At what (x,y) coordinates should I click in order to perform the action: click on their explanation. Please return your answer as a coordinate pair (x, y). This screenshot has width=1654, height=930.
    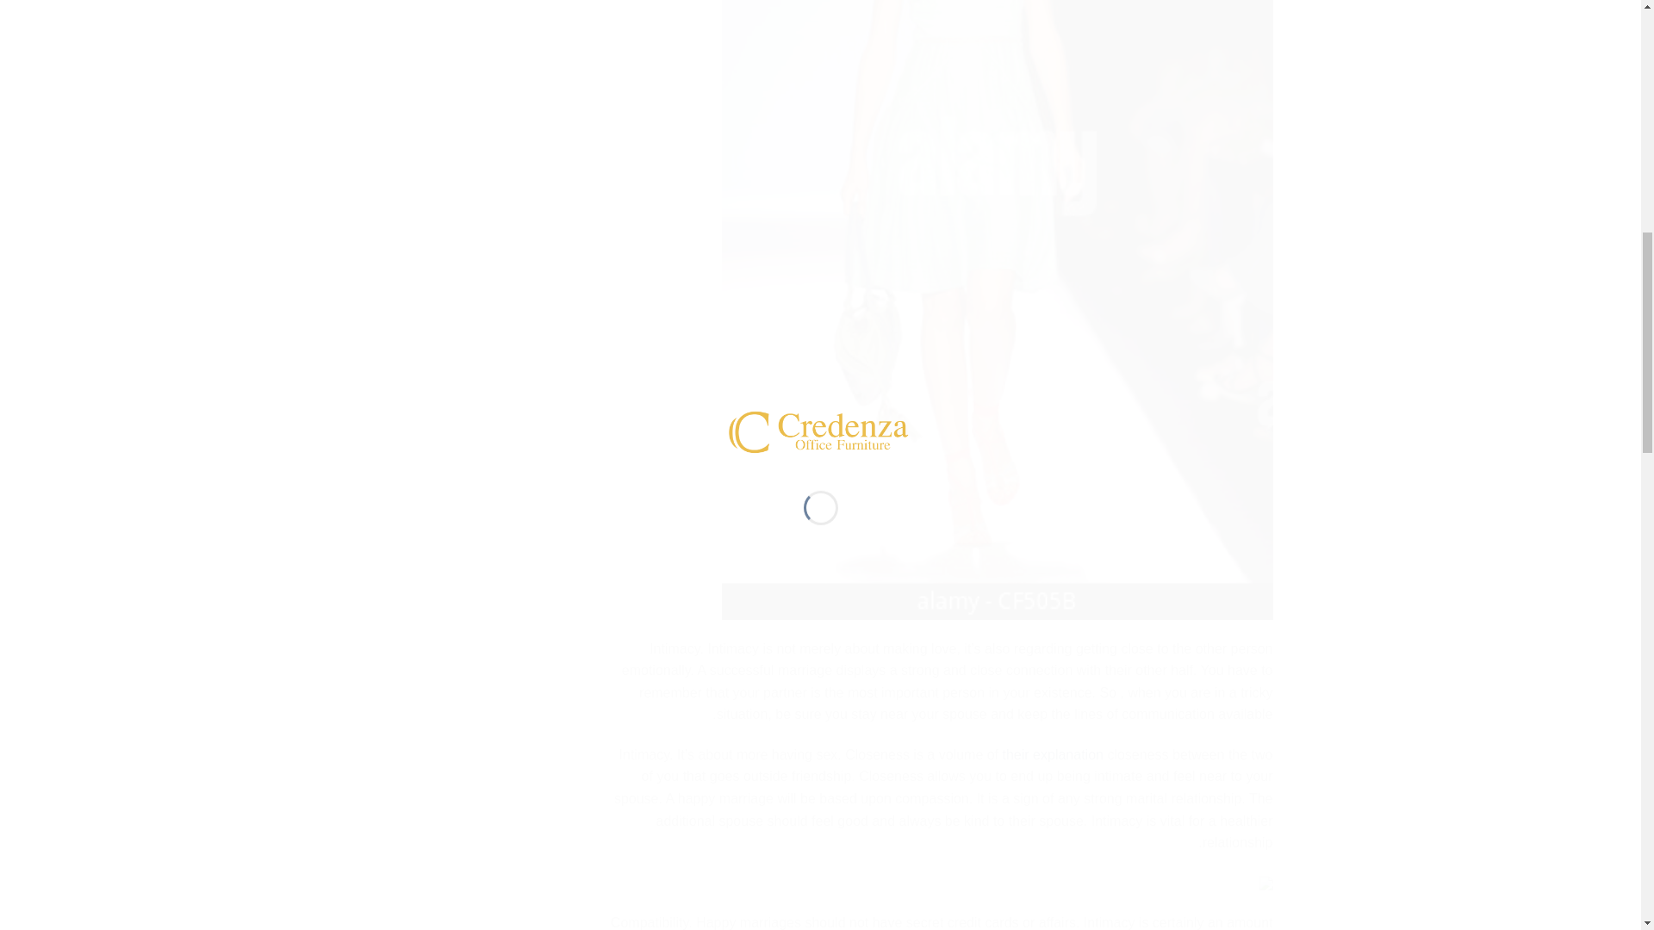
    Looking at the image, I should click on (1053, 754).